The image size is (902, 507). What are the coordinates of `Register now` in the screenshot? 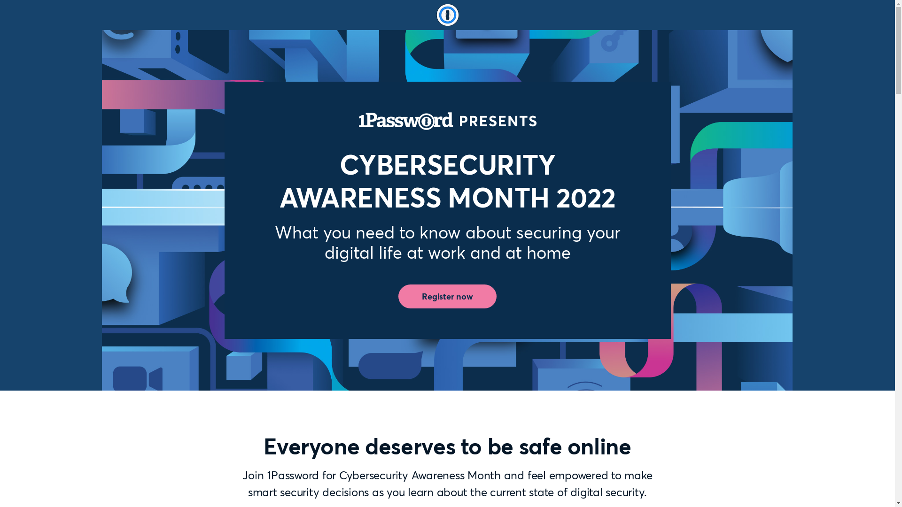 It's located at (447, 297).